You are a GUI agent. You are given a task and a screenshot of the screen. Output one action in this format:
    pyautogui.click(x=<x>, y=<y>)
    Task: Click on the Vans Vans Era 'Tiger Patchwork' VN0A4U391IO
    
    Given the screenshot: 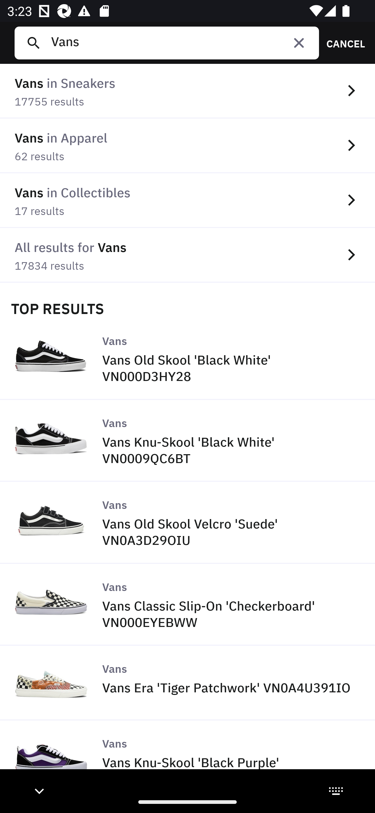 What is the action you would take?
    pyautogui.click(x=187, y=683)
    